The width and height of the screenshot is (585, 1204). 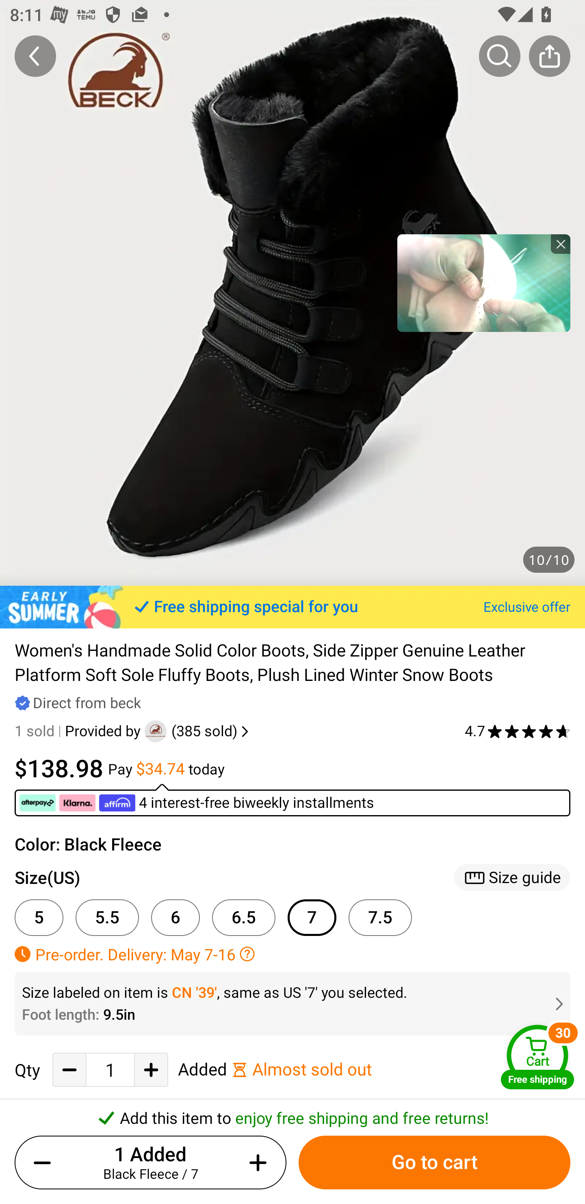 I want to click on Share, so click(x=549, y=56).